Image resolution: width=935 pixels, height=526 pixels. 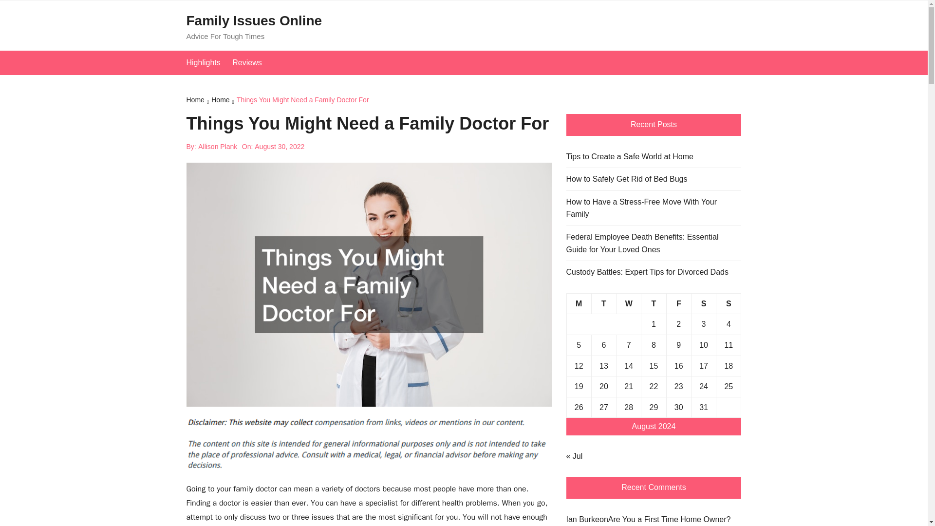 I want to click on How to Have a Stress-Free Move With Your Family, so click(x=654, y=207).